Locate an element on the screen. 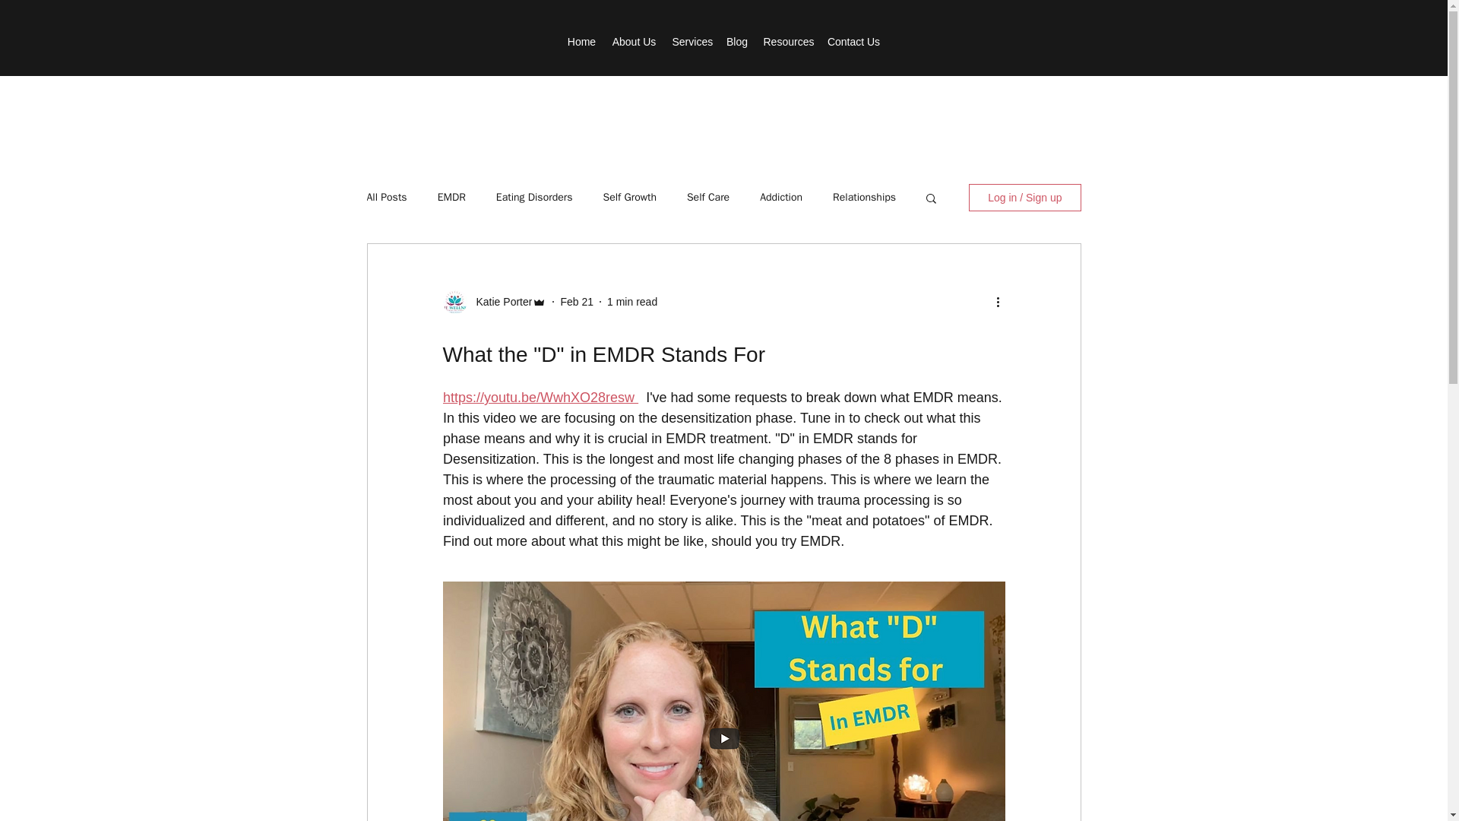 Image resolution: width=1459 pixels, height=821 pixels. Katie Porter is located at coordinates (499, 301).